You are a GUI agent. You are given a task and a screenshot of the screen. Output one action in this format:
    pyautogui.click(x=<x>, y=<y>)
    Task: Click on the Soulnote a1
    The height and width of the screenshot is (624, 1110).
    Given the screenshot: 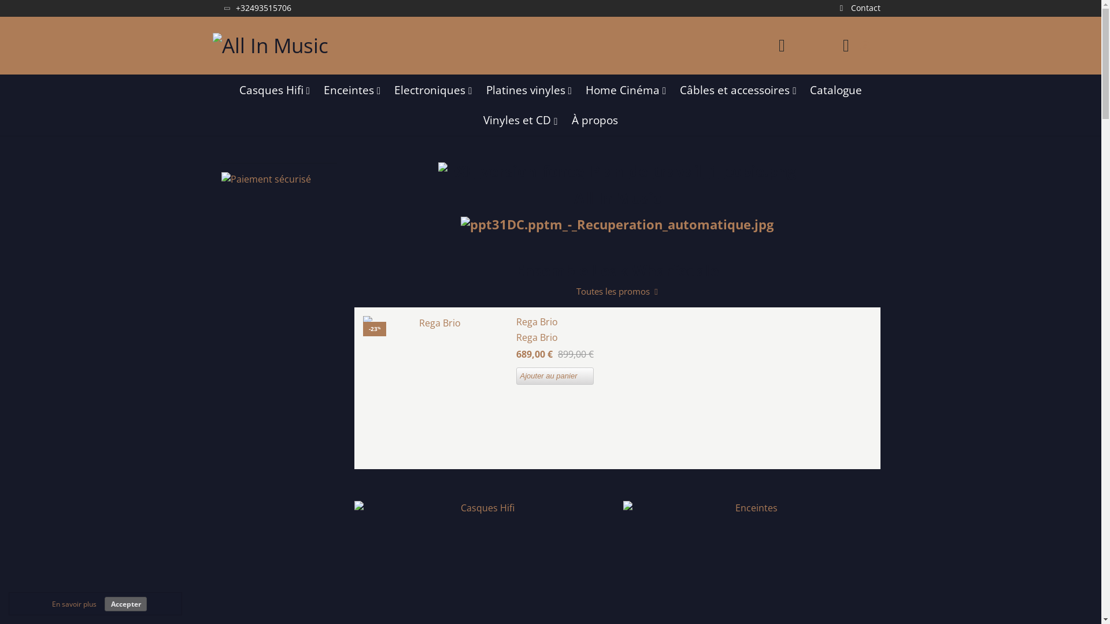 What is the action you would take?
    pyautogui.click(x=617, y=224)
    